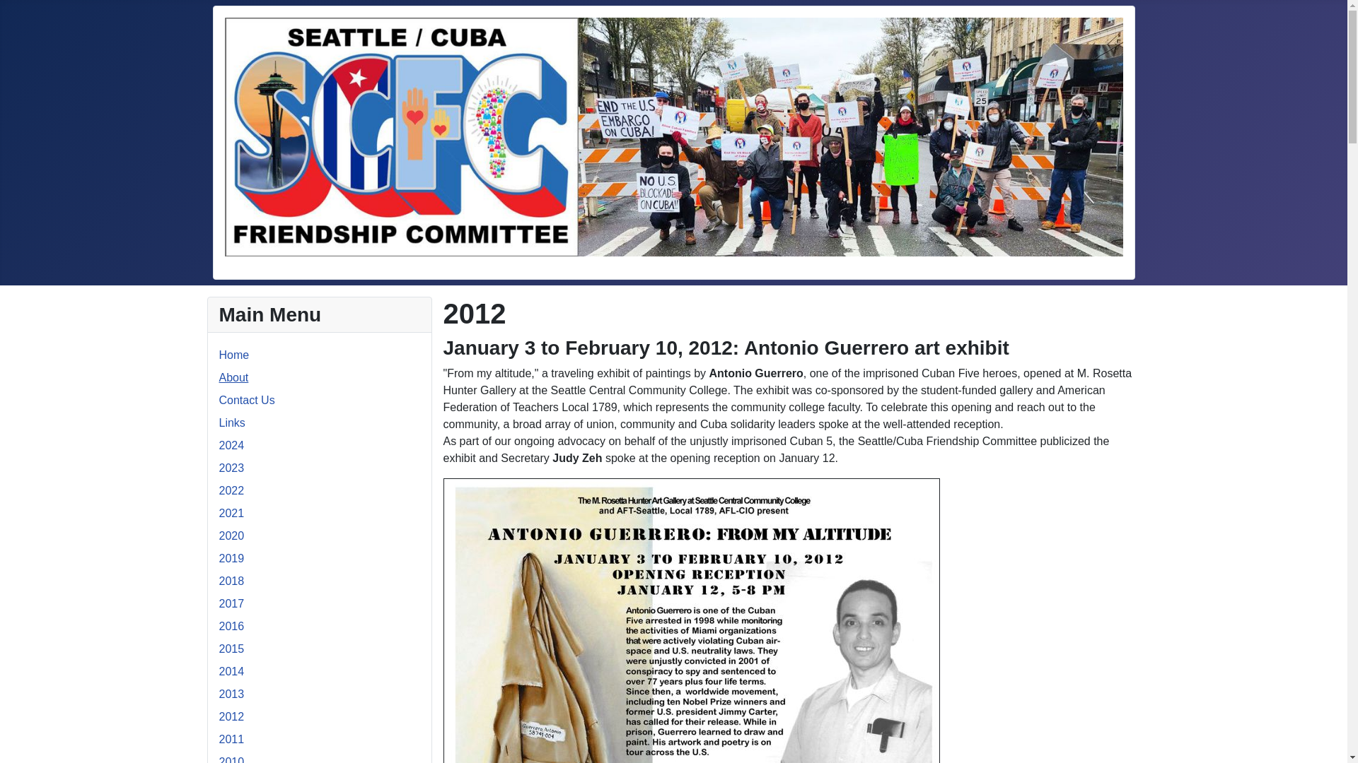  What do you see at coordinates (247, 400) in the screenshot?
I see `Contact Us` at bounding box center [247, 400].